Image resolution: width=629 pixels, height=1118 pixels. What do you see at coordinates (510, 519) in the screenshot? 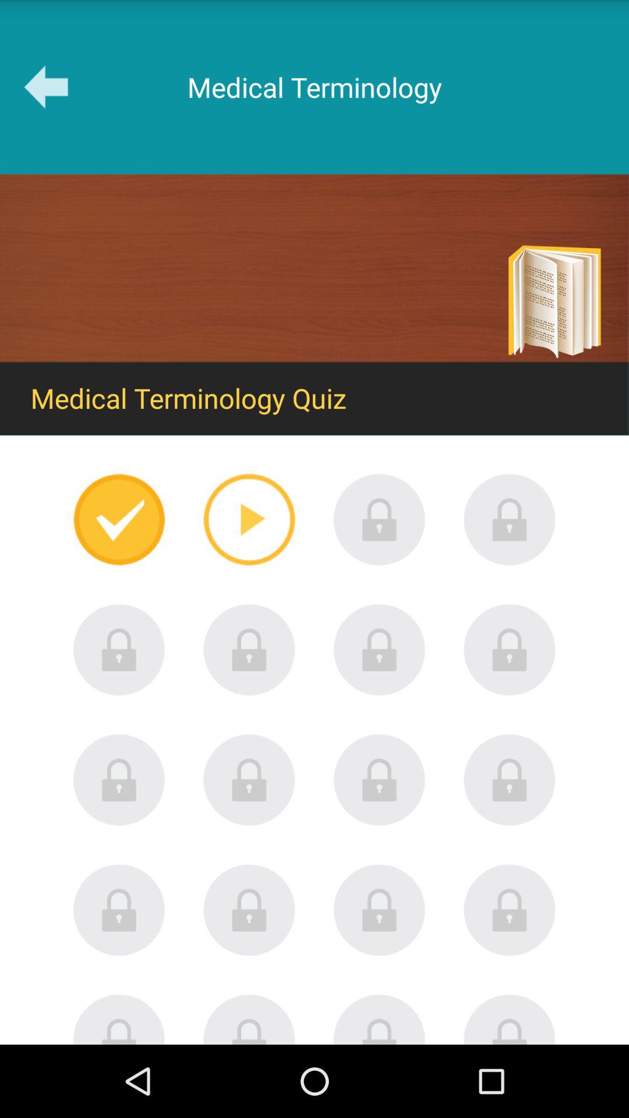
I see `level locked` at bounding box center [510, 519].